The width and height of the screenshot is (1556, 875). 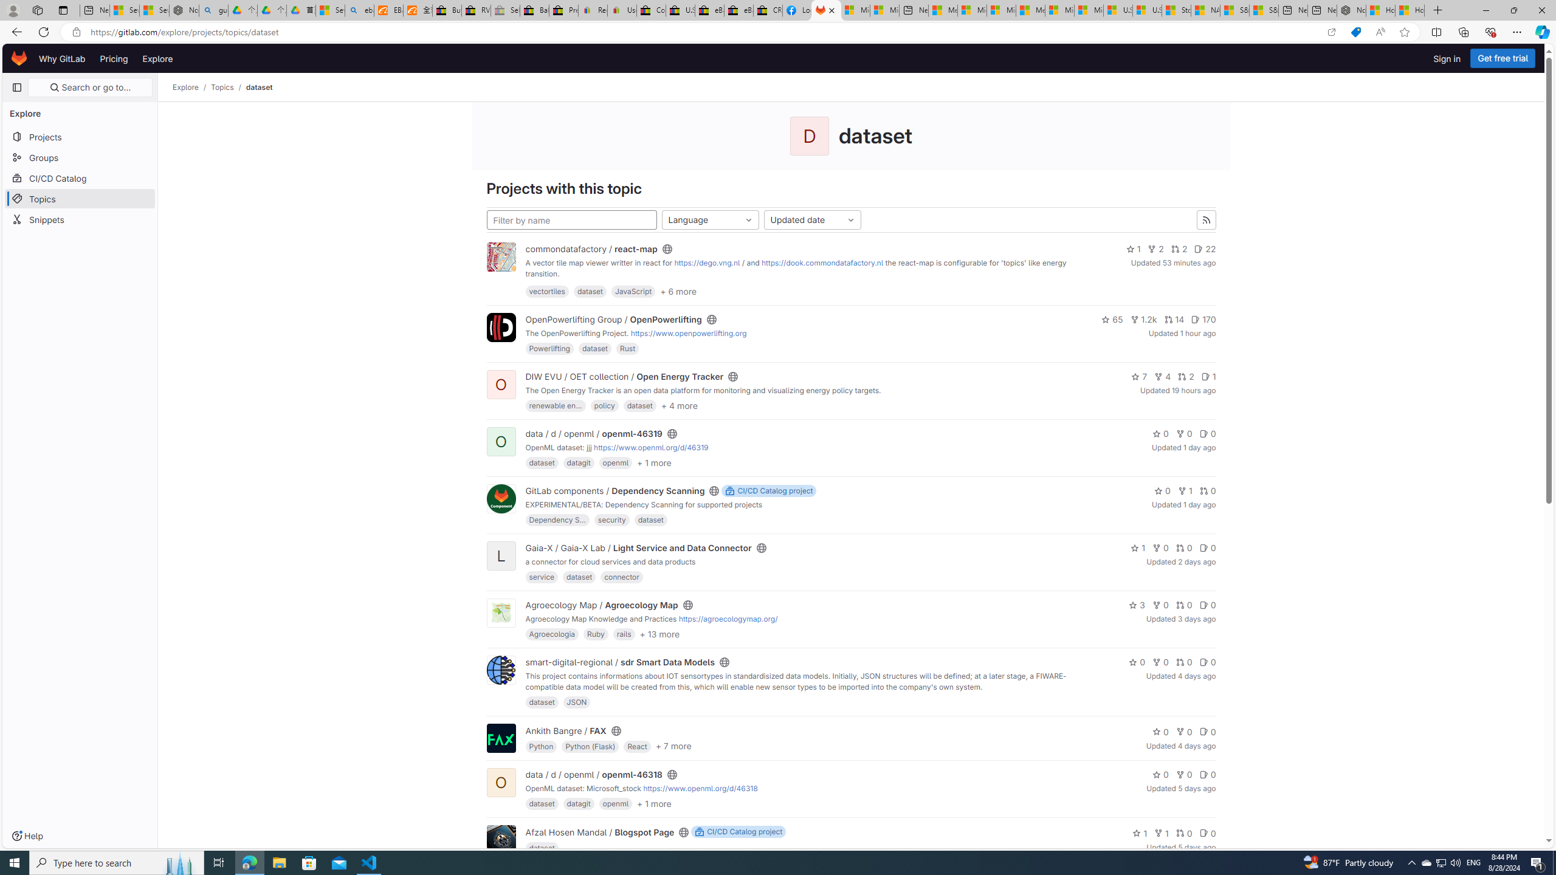 What do you see at coordinates (673, 746) in the screenshot?
I see `+ 7 more` at bounding box center [673, 746].